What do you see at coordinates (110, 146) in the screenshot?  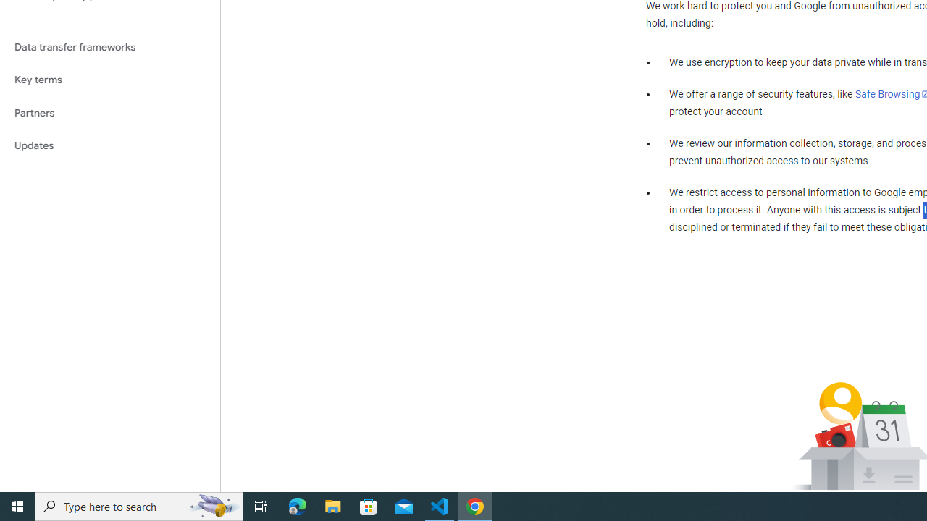 I see `Updates` at bounding box center [110, 146].